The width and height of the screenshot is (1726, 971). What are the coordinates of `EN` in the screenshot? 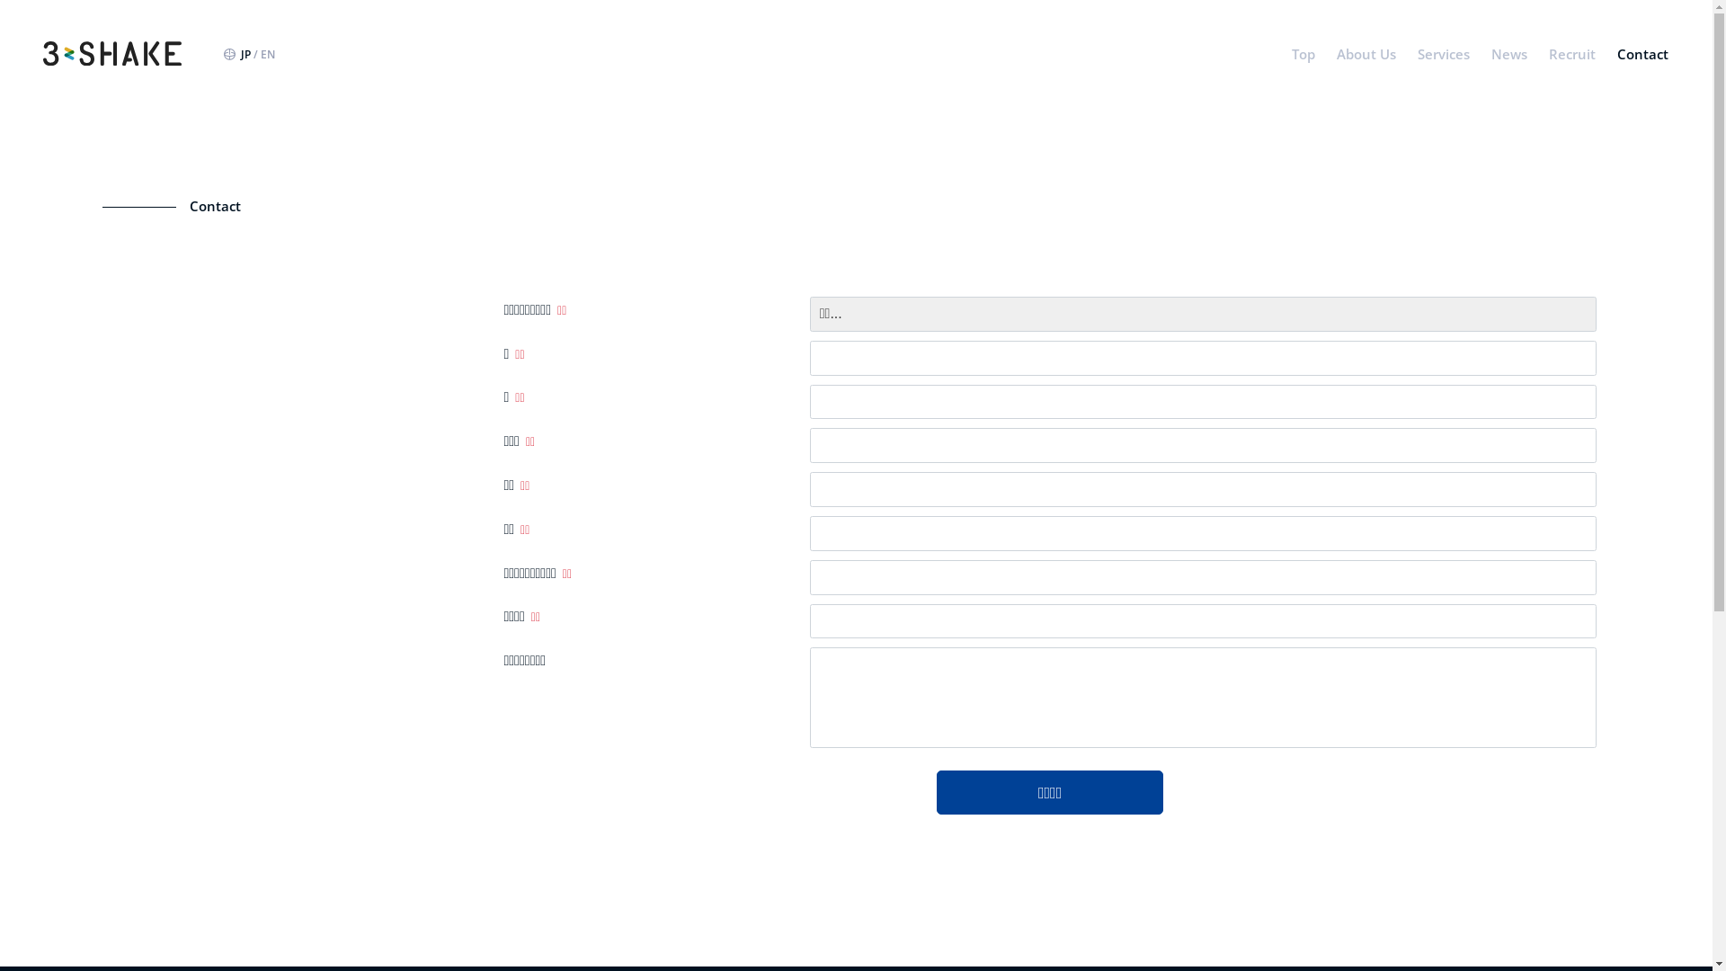 It's located at (268, 54).